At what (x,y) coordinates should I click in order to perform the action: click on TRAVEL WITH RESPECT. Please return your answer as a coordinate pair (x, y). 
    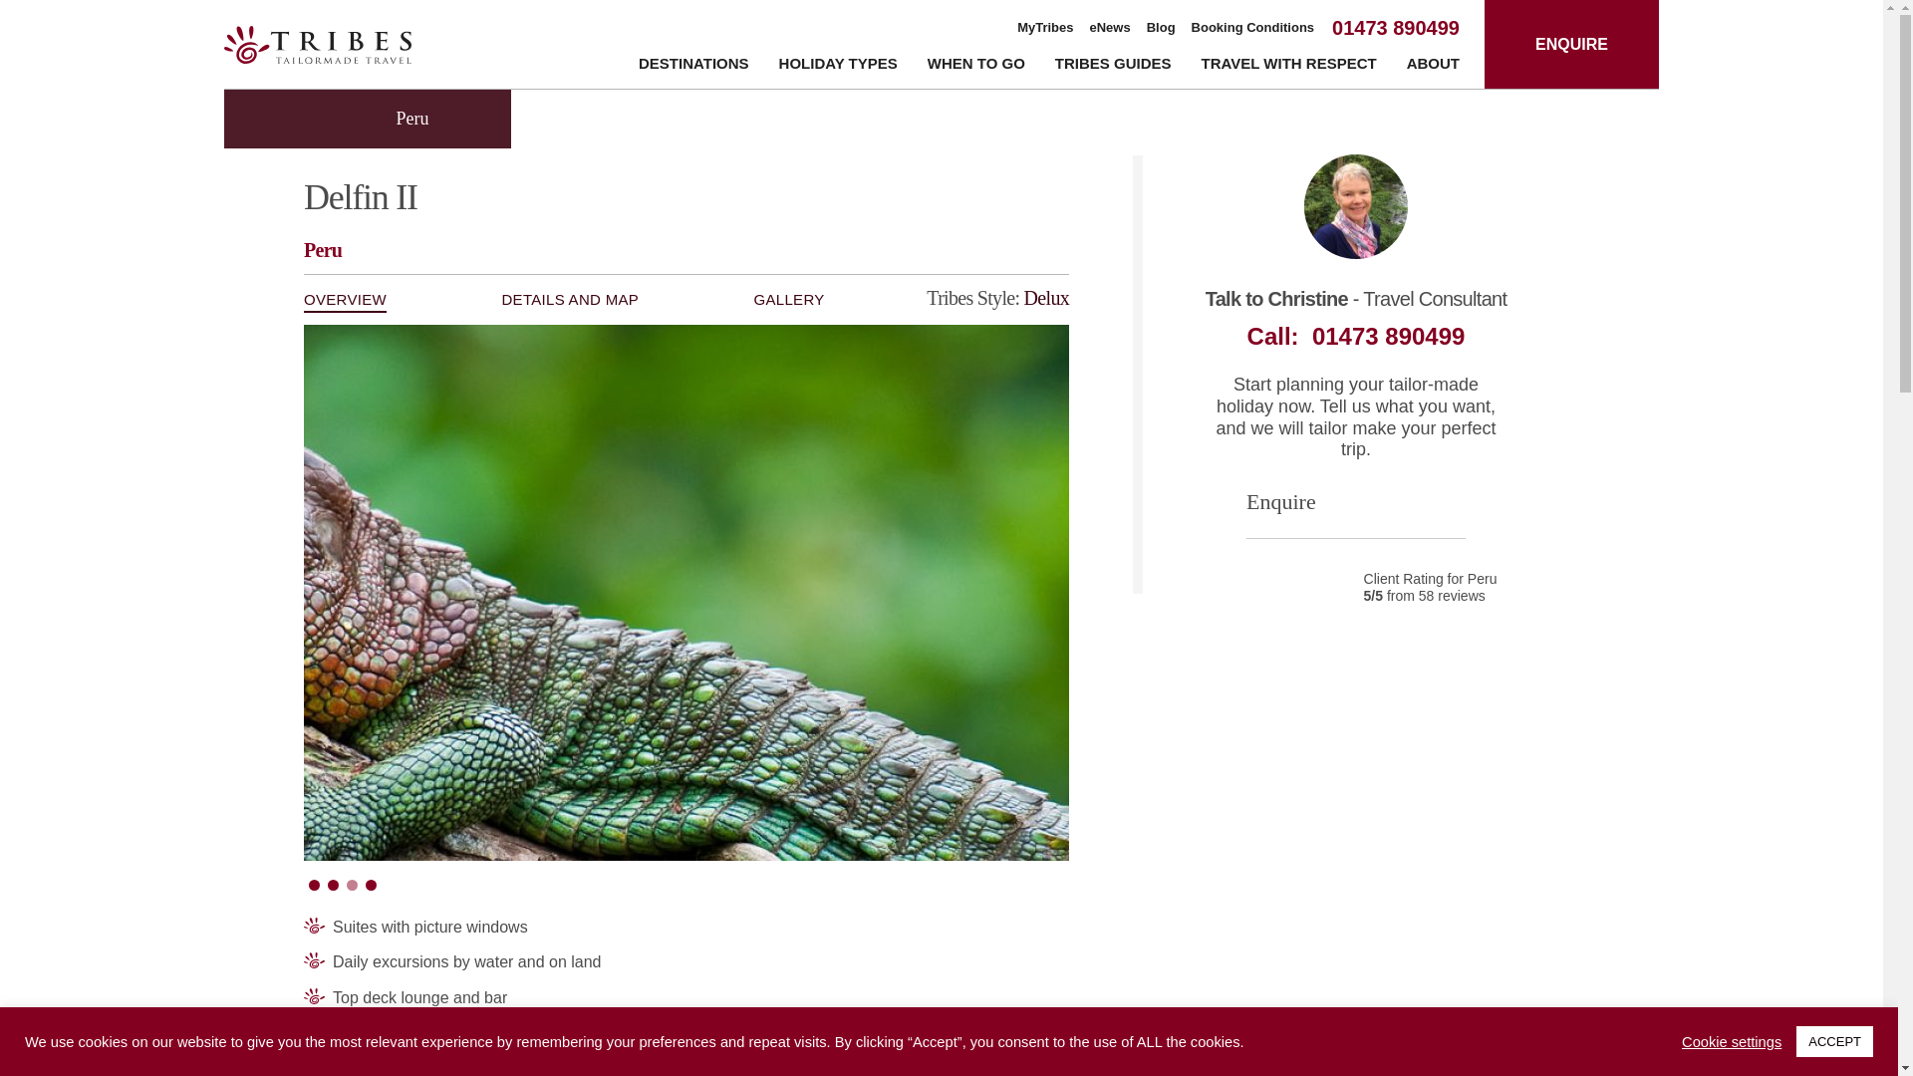
    Looking at the image, I should click on (1289, 67).